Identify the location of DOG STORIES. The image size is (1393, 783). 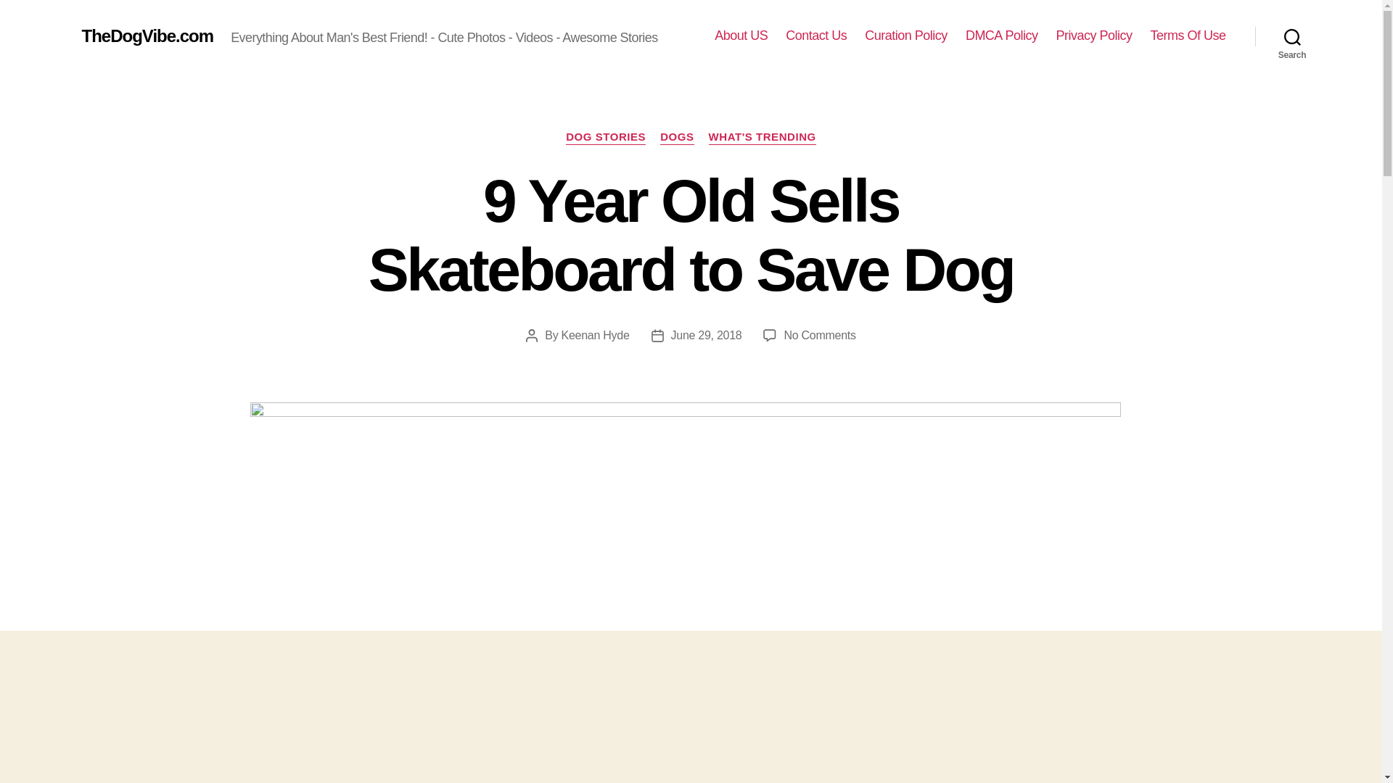
(1001, 36).